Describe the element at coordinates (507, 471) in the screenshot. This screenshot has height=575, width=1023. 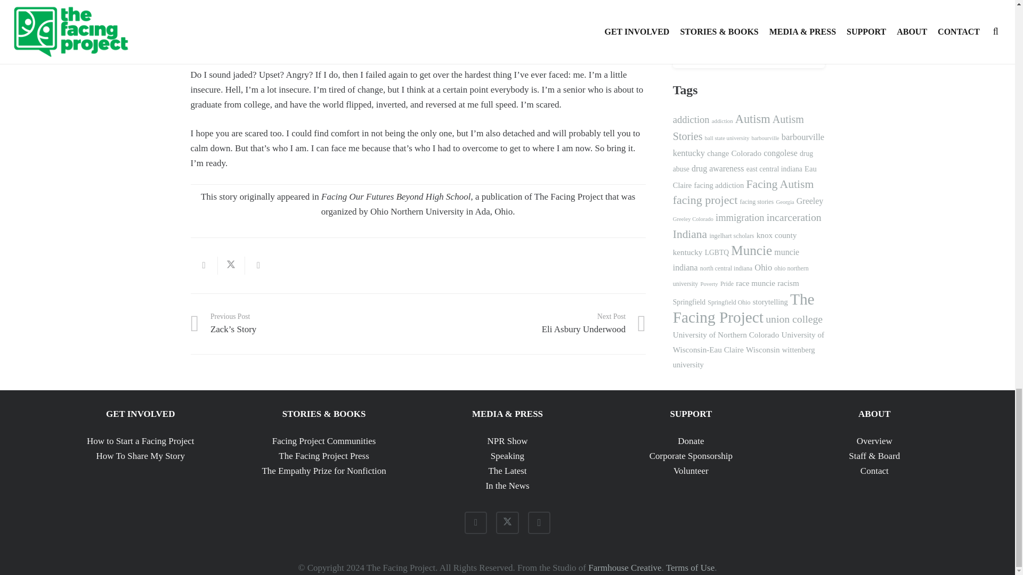
I see `News` at that location.